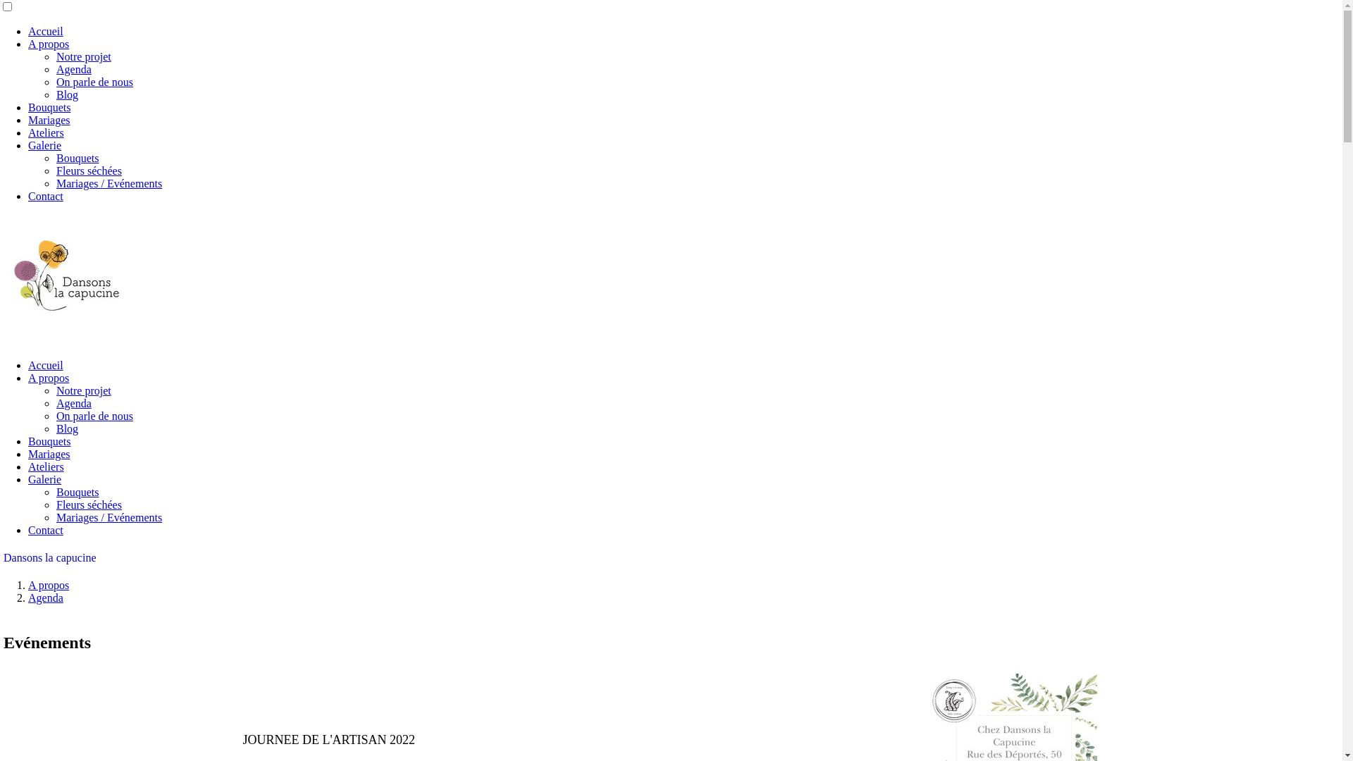 This screenshot has height=761, width=1353. What do you see at coordinates (78, 158) in the screenshot?
I see `Bouquets` at bounding box center [78, 158].